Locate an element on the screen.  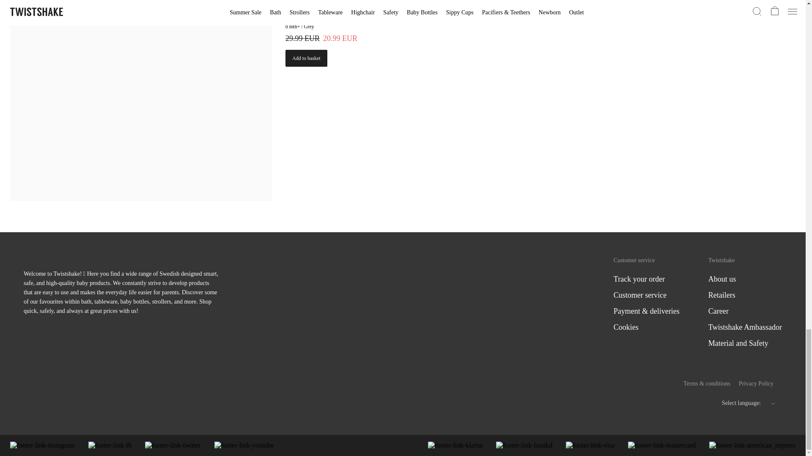
Twistshake Ambassador is located at coordinates (745, 327).